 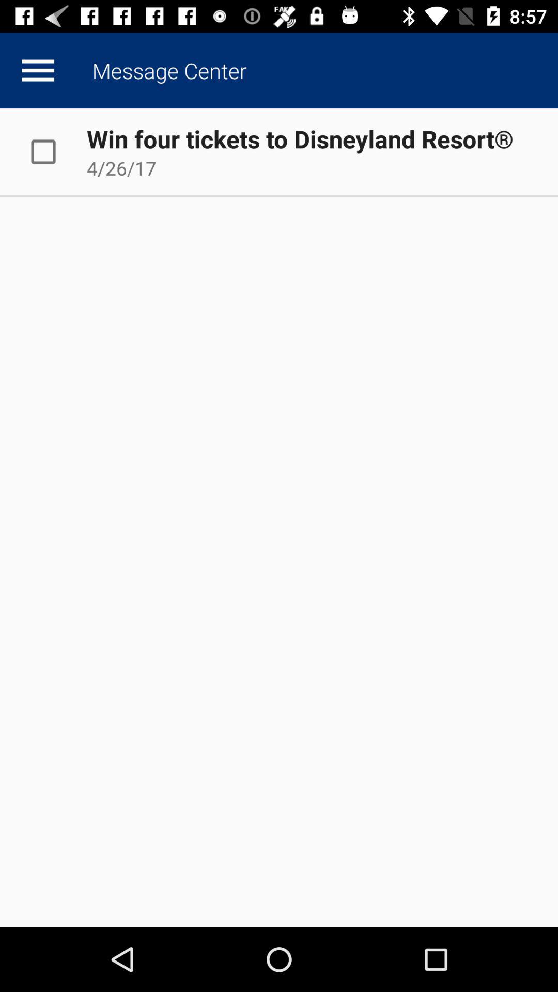 I want to click on tap the app below the win four tickets, so click(x=121, y=168).